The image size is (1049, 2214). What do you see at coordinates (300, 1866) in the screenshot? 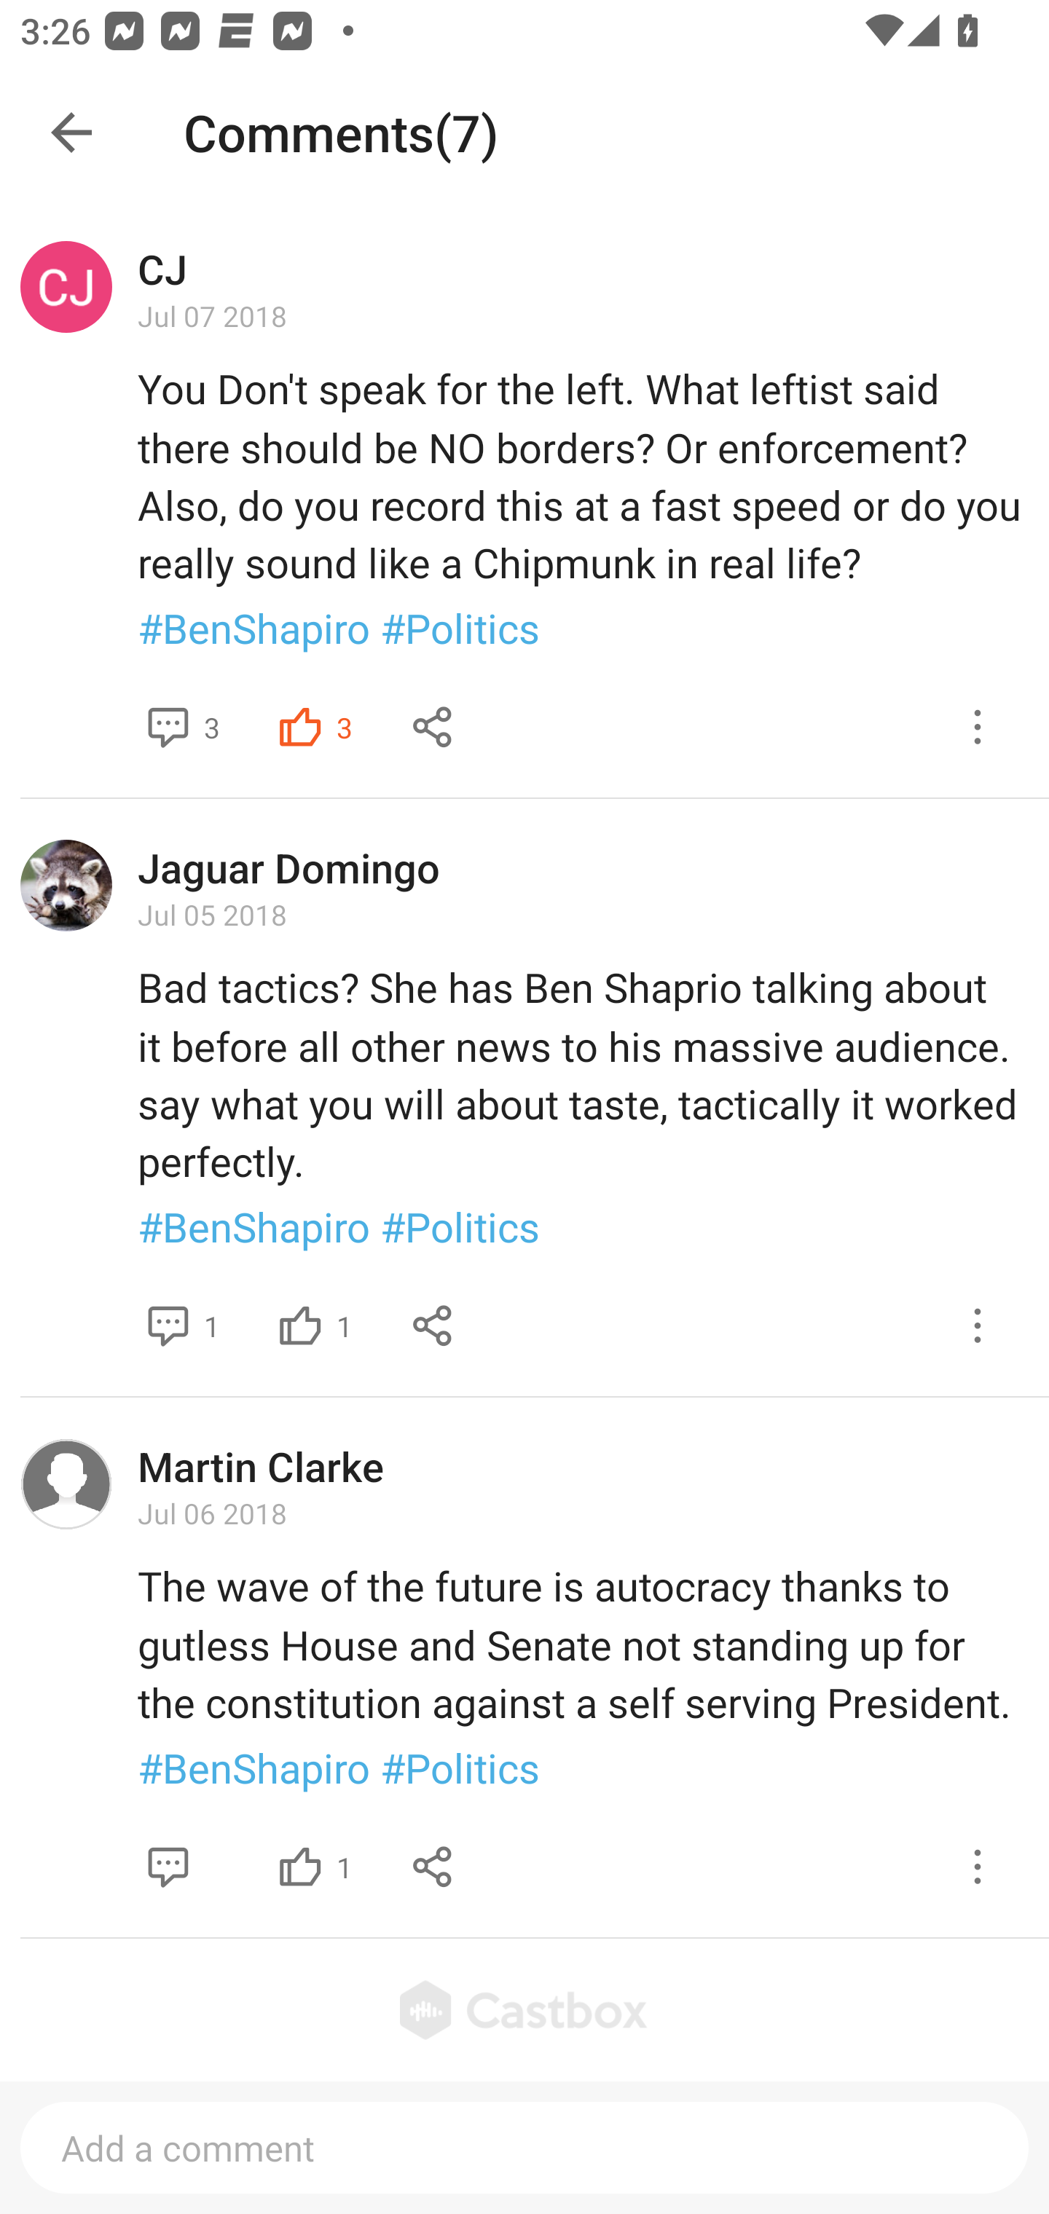
I see `` at bounding box center [300, 1866].